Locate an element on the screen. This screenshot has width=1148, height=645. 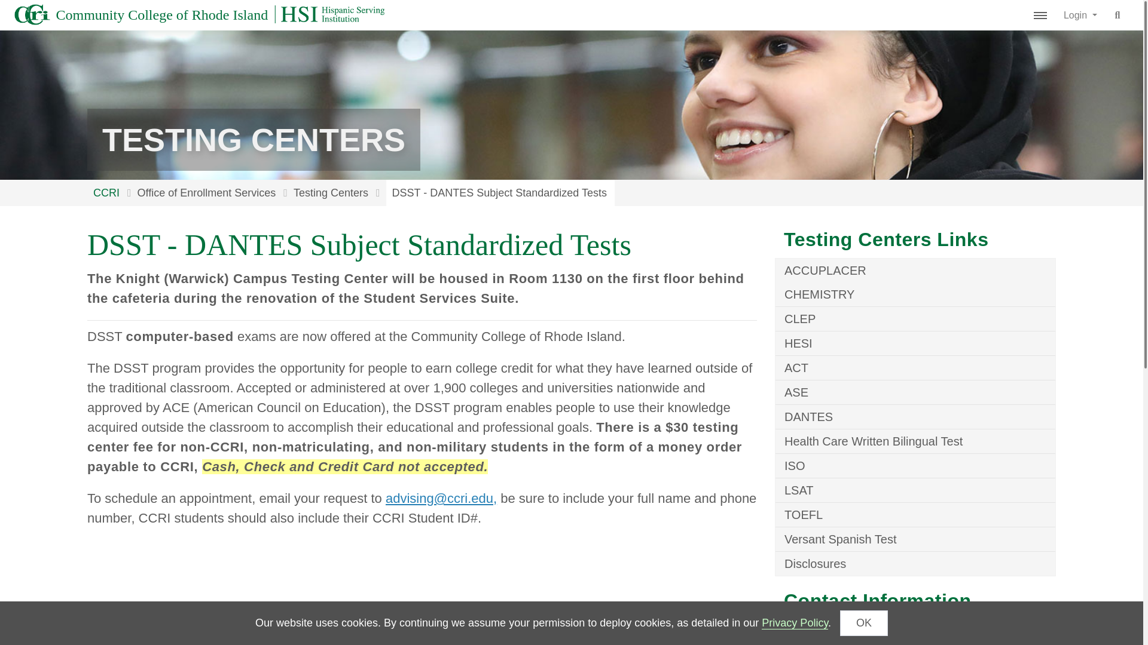
Hispanic-Serving Institution is located at coordinates (331, 17).